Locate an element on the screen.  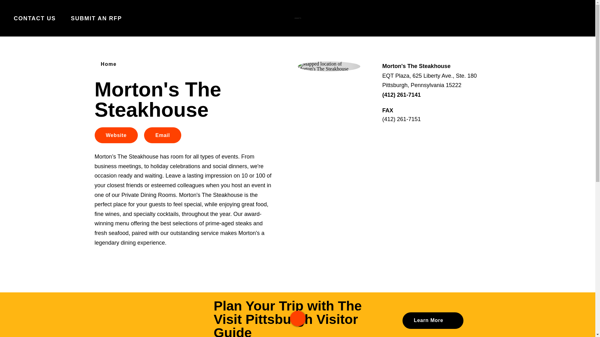
Plan Your Trip with The Visit Pittsburgh Visitor Guide is located at coordinates (297, 318).